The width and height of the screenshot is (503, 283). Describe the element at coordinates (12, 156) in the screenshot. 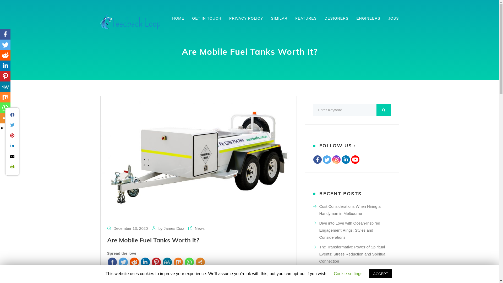

I see `Email this ` at that location.